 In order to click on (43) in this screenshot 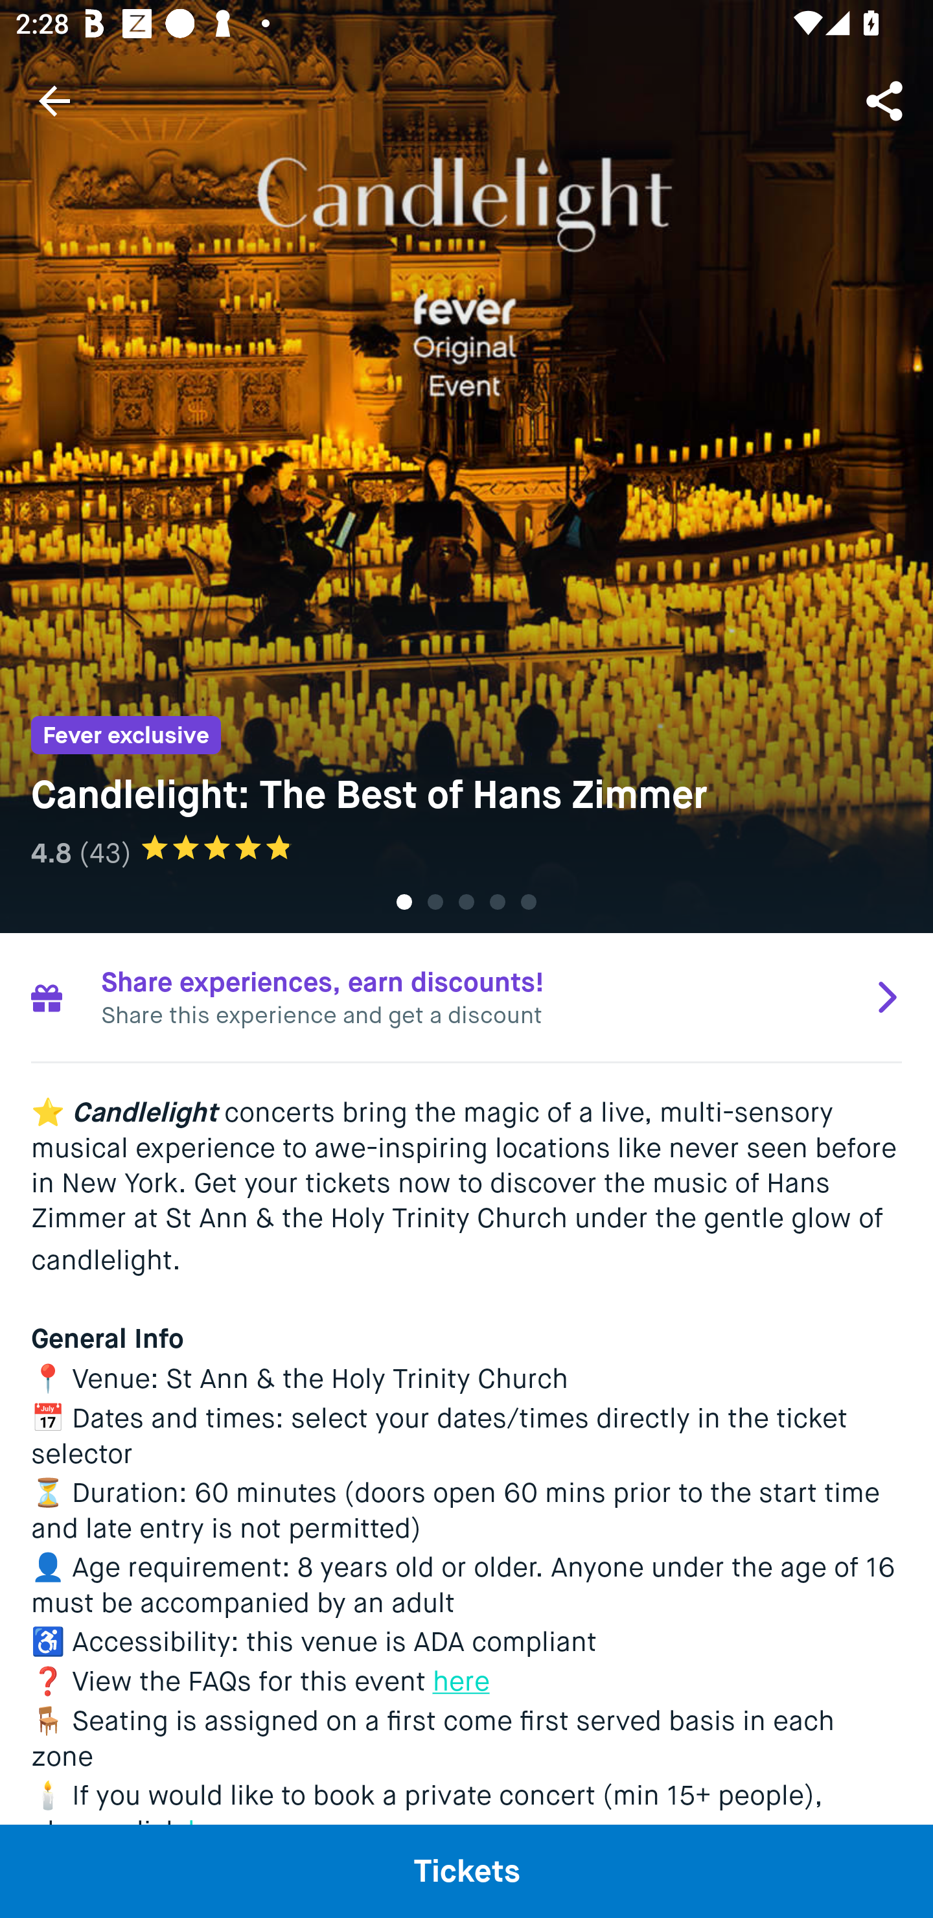, I will do `click(105, 853)`.